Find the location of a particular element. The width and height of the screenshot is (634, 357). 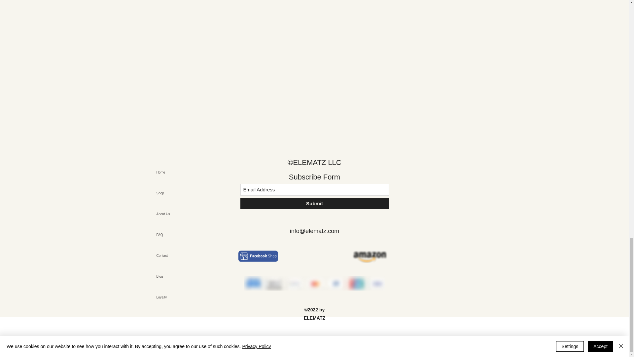

FAQ is located at coordinates (179, 235).